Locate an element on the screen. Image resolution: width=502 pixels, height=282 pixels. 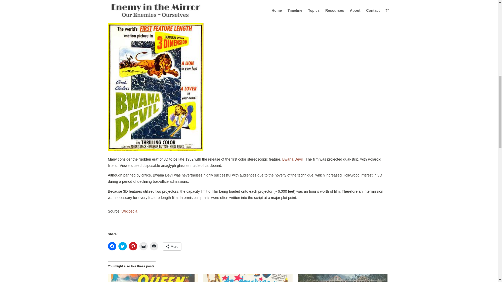
Click to share on Pinterest is located at coordinates (133, 246).